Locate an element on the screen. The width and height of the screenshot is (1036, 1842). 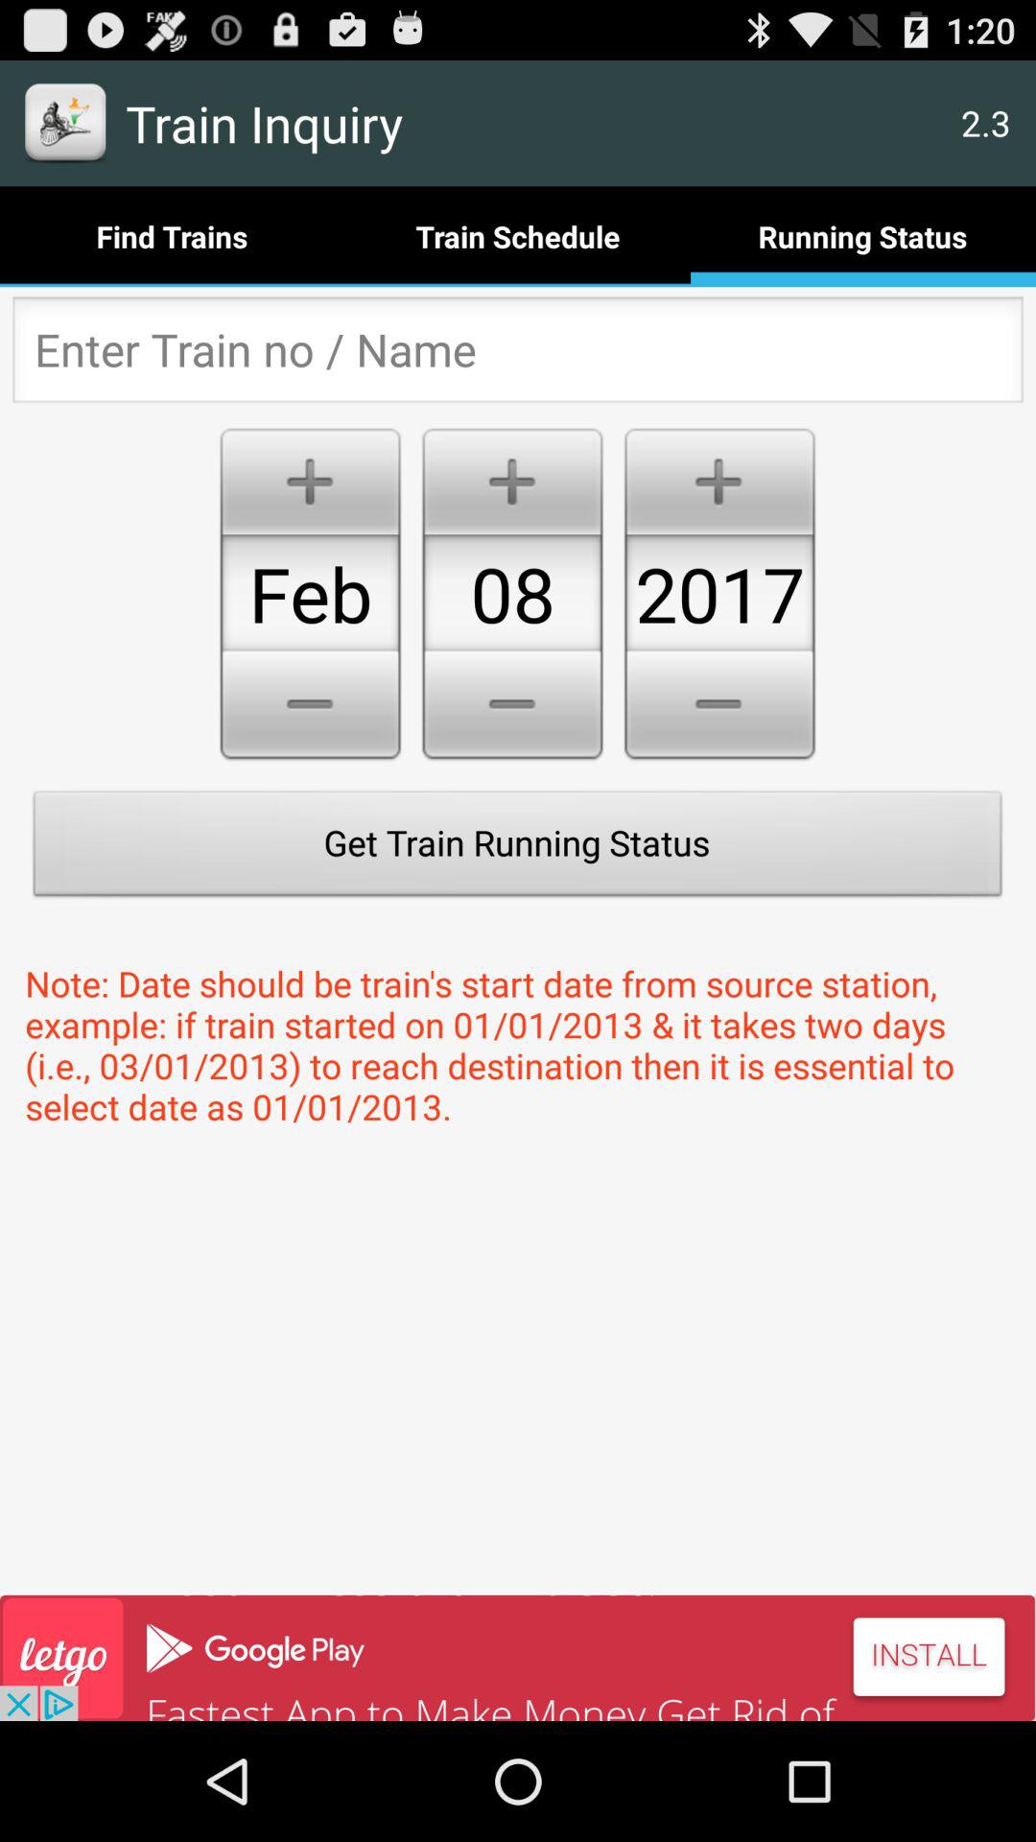
click on the minus button below 2017 is located at coordinates (719, 708).